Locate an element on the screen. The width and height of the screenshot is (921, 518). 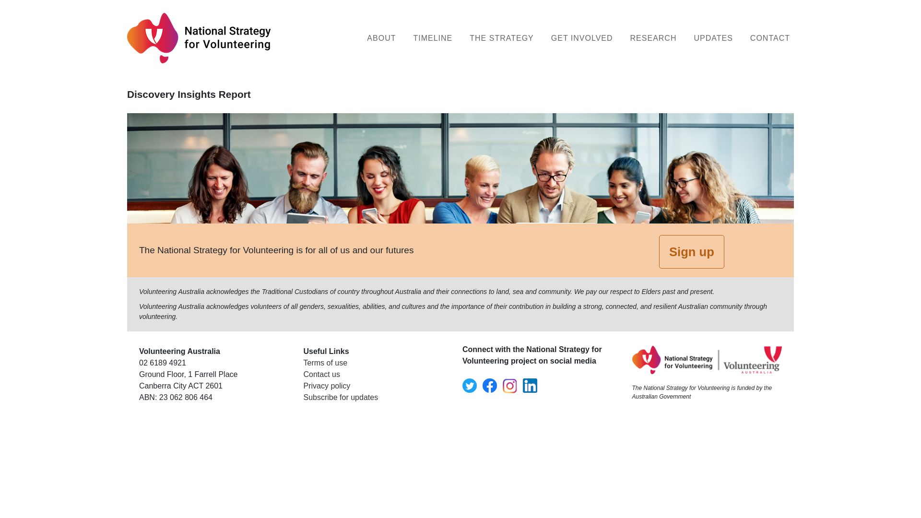
Contact us is located at coordinates (321, 374).